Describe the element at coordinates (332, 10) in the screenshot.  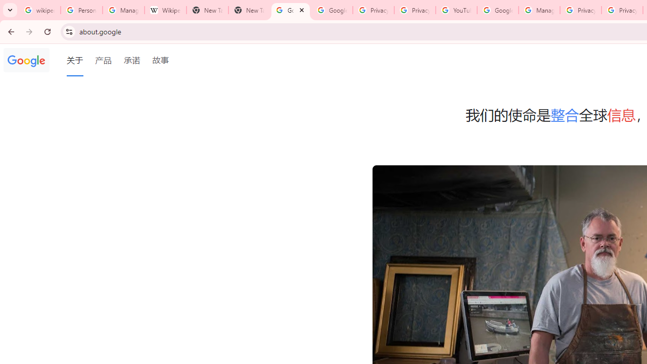
I see `Google Drive: Sign-in` at that location.